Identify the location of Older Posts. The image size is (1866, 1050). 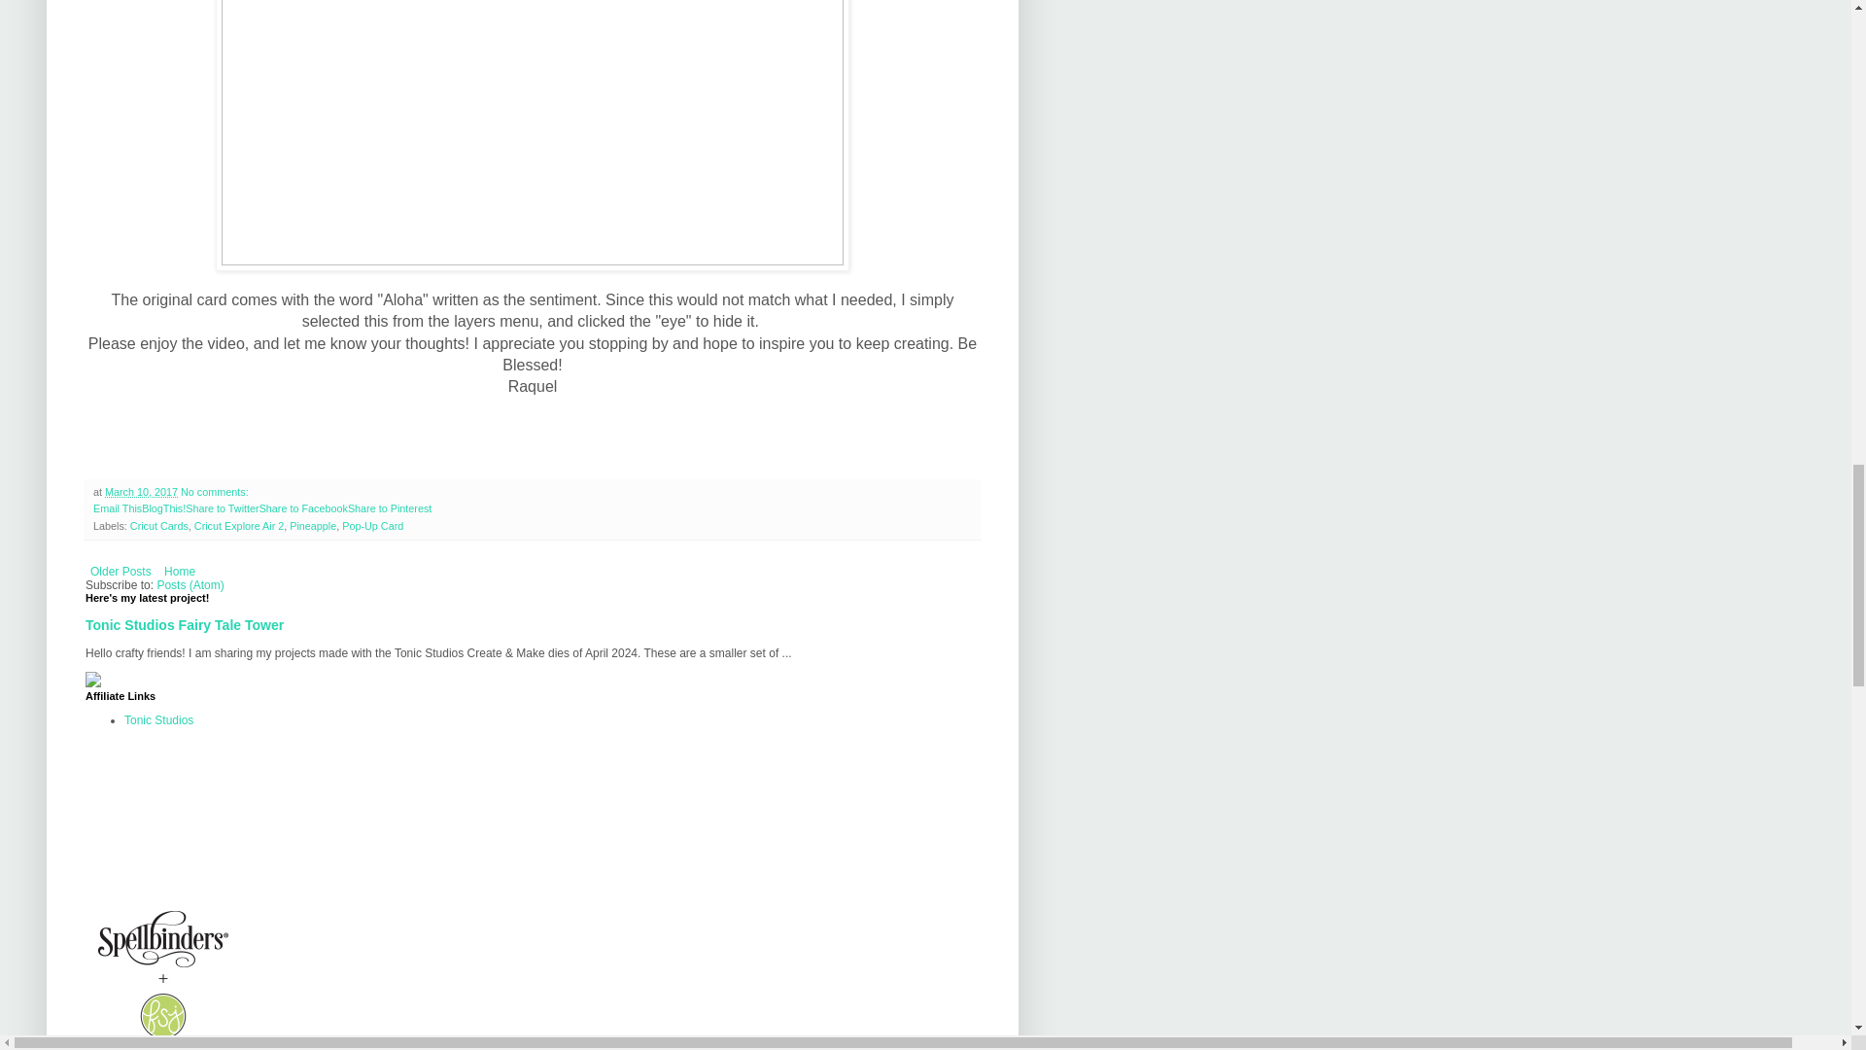
(121, 572).